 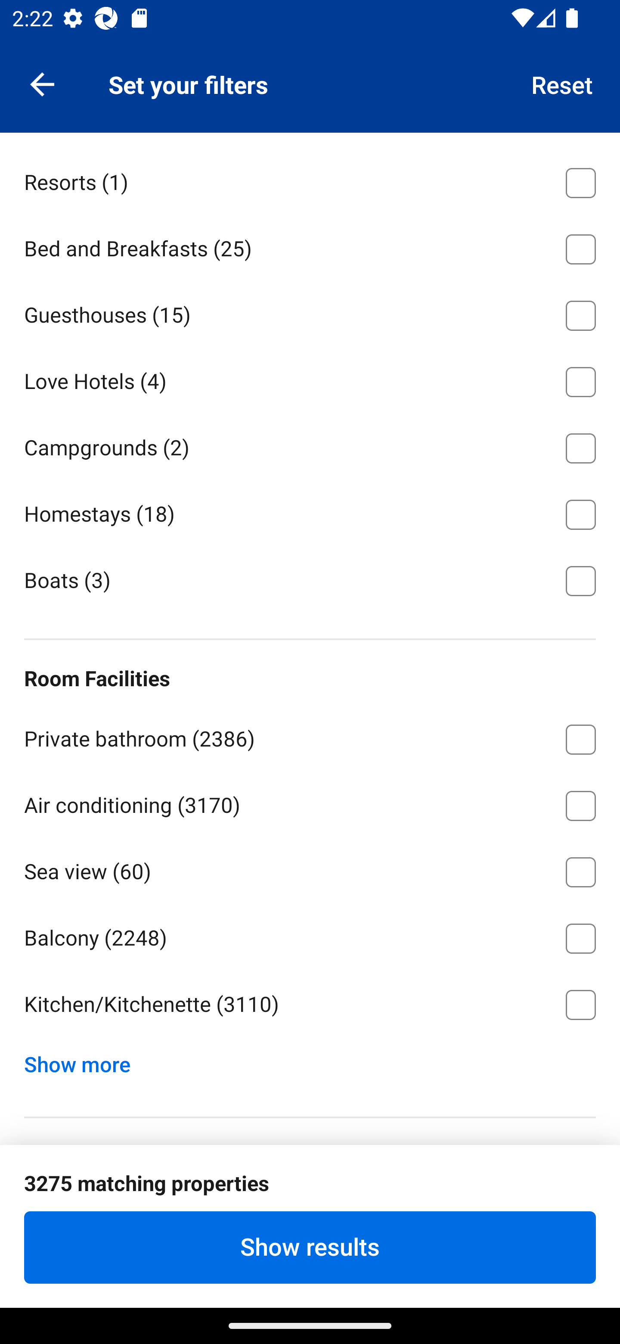 What do you see at coordinates (310, 736) in the screenshot?
I see `Private bathroom ⁦(2386)` at bounding box center [310, 736].